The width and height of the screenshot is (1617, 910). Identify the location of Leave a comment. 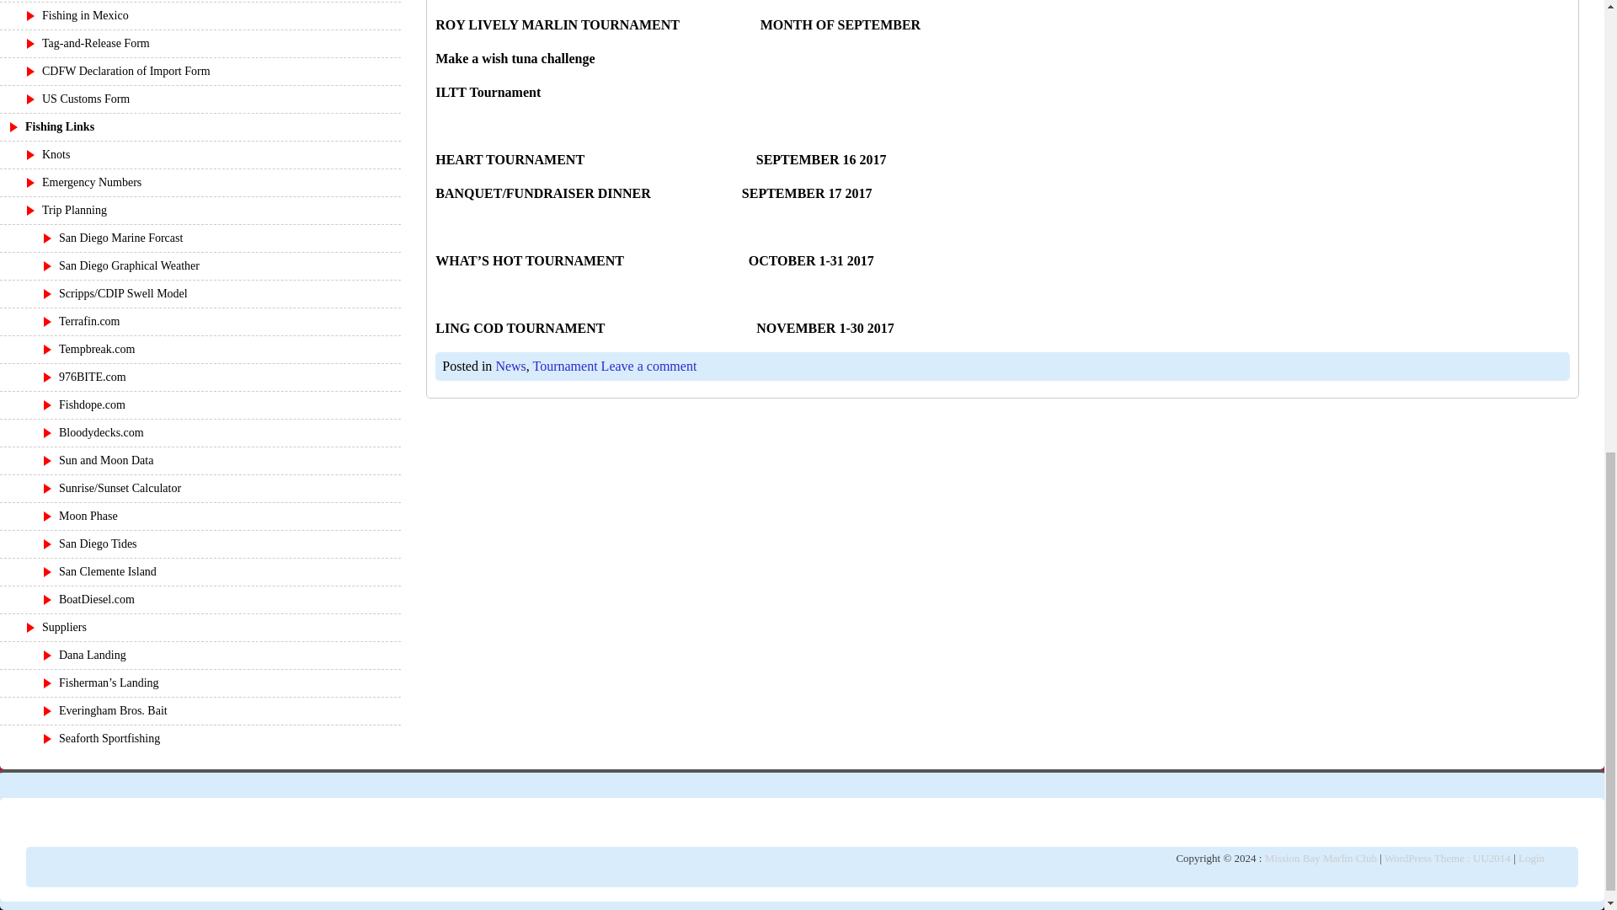
(648, 366).